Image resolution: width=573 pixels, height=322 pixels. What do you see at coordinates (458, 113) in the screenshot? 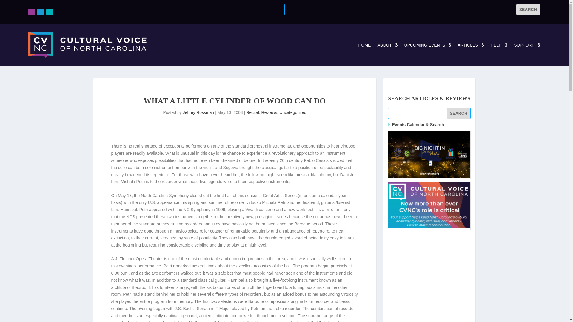
I see `Search` at bounding box center [458, 113].